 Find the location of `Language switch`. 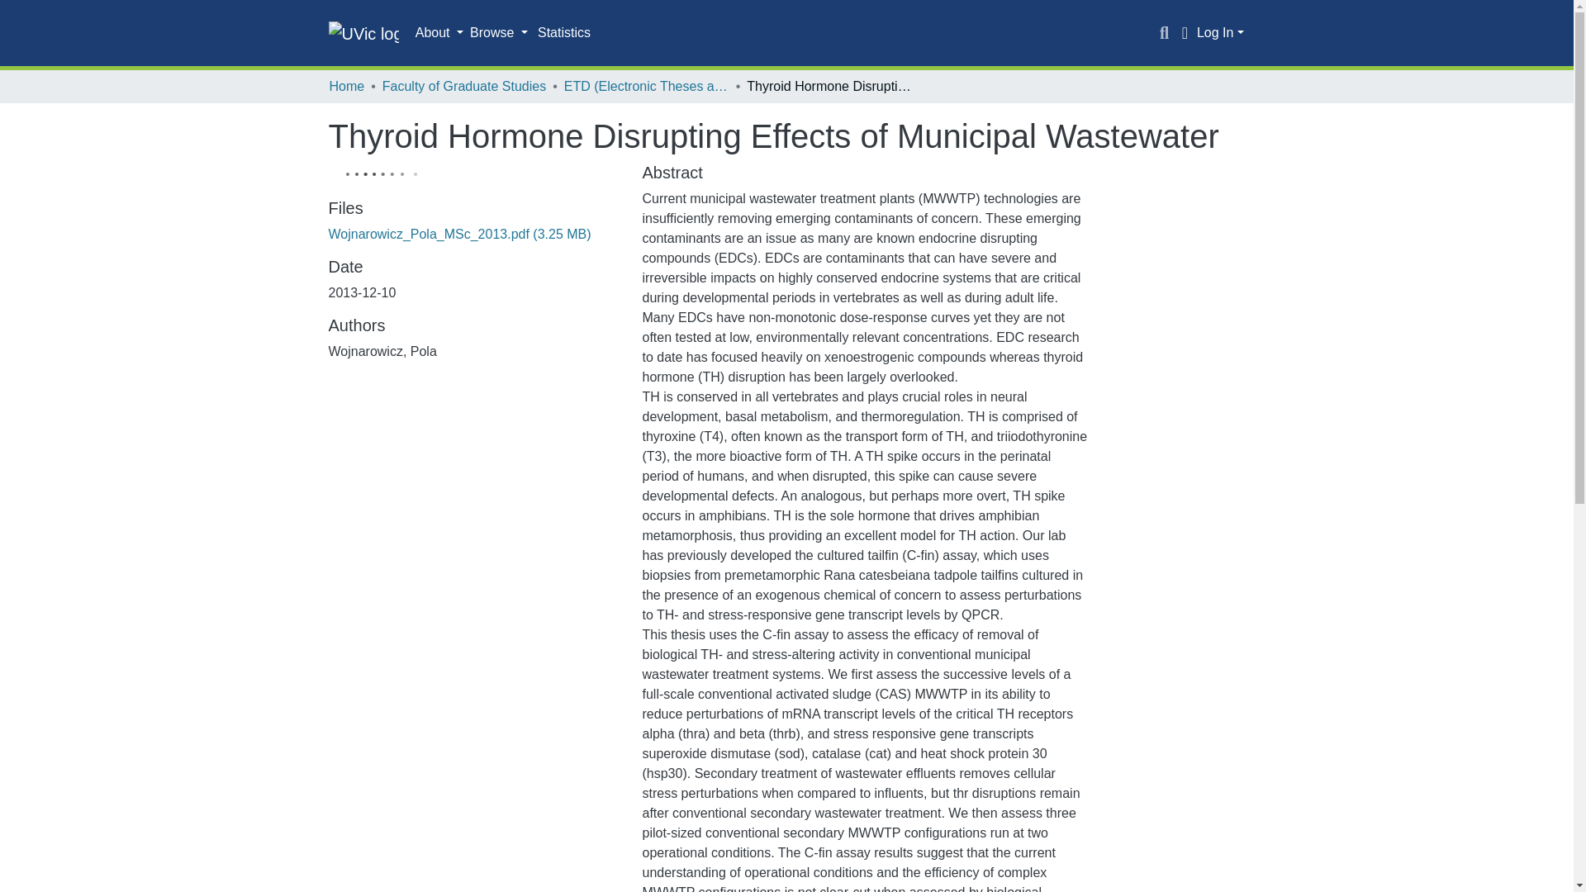

Language switch is located at coordinates (1185, 33).